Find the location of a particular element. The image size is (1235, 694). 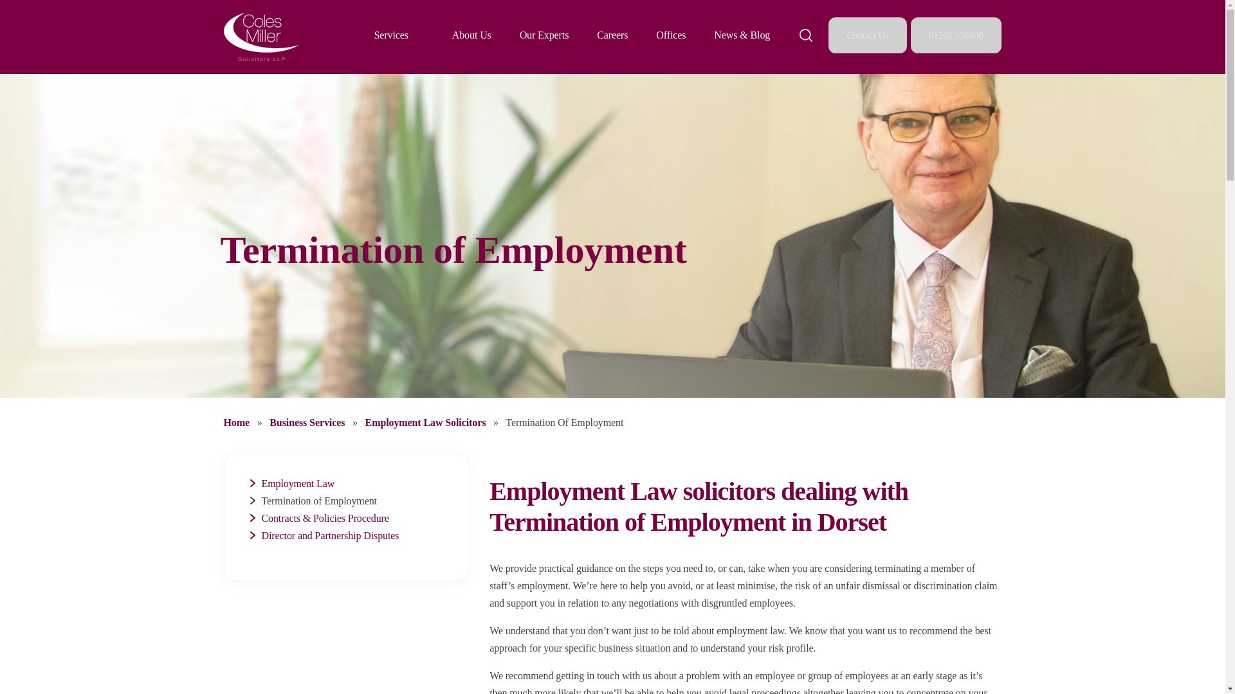

Services is located at coordinates (391, 35).